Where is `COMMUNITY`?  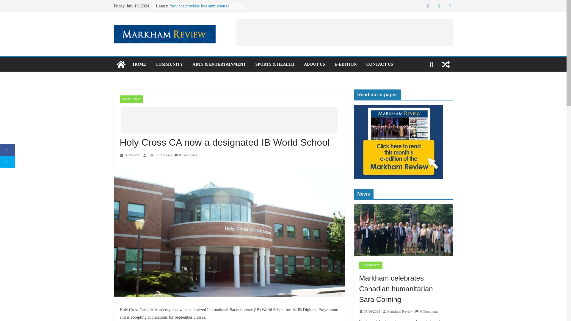
COMMUNITY is located at coordinates (131, 99).